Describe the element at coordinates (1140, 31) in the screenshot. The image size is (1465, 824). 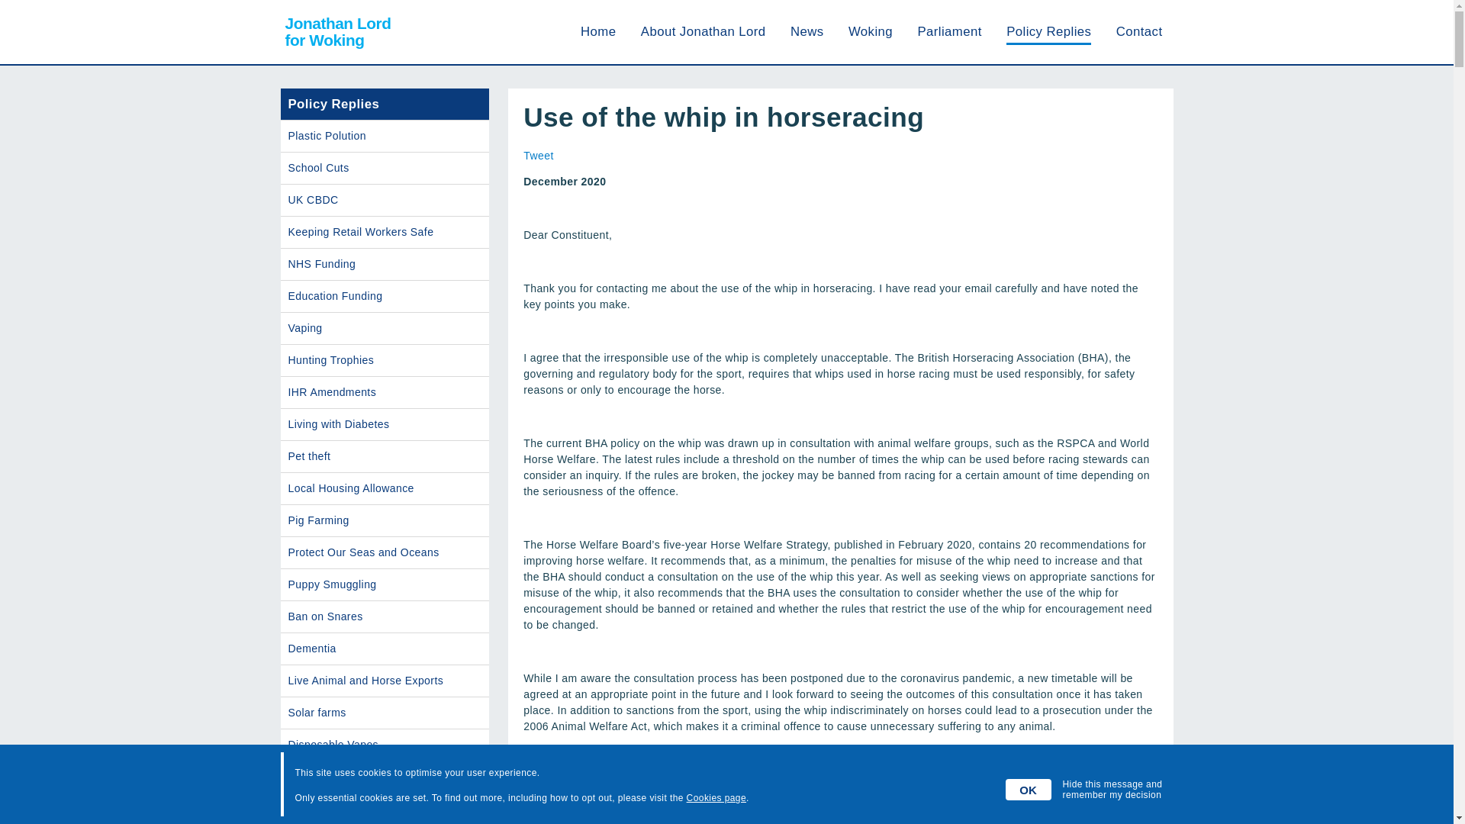
I see `School Cuts` at that location.